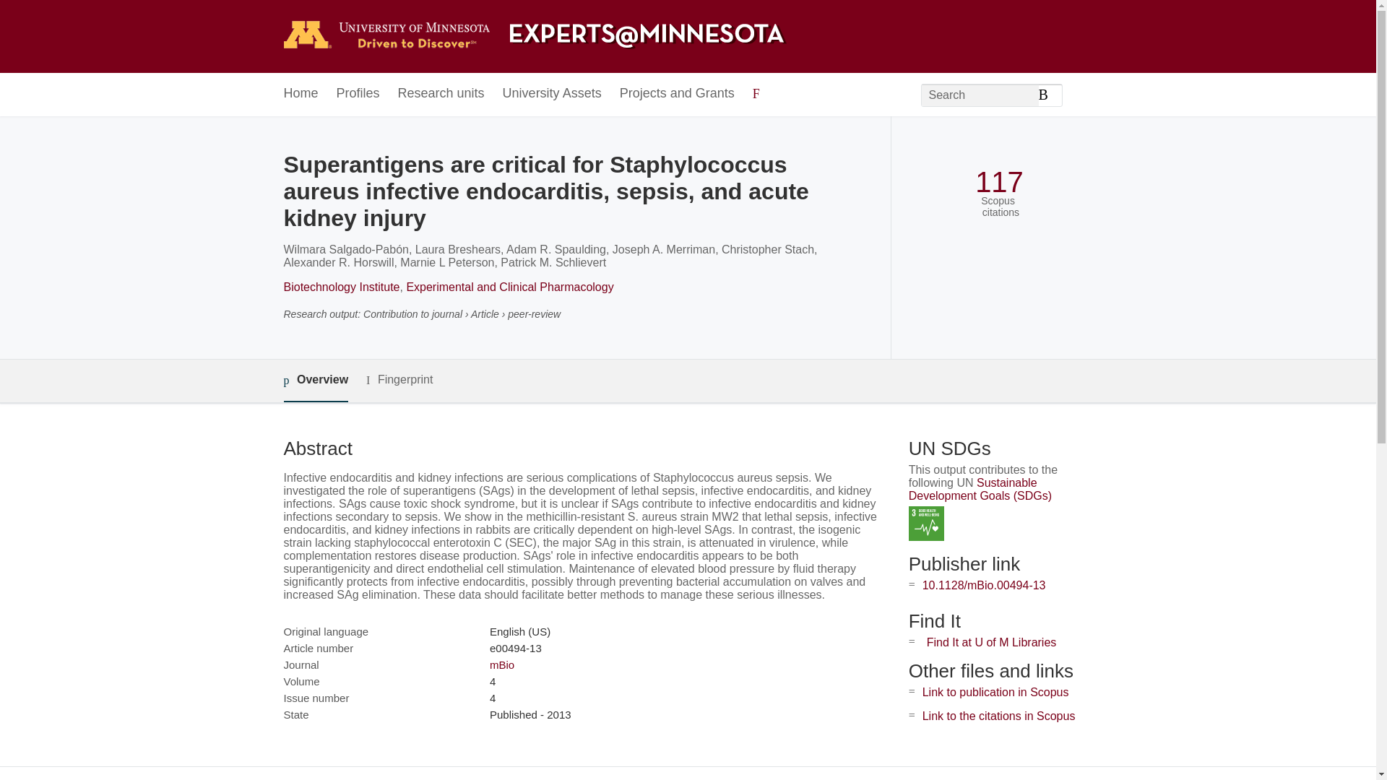  Describe the element at coordinates (998, 716) in the screenshot. I see `Link to the citations in Scopus` at that location.